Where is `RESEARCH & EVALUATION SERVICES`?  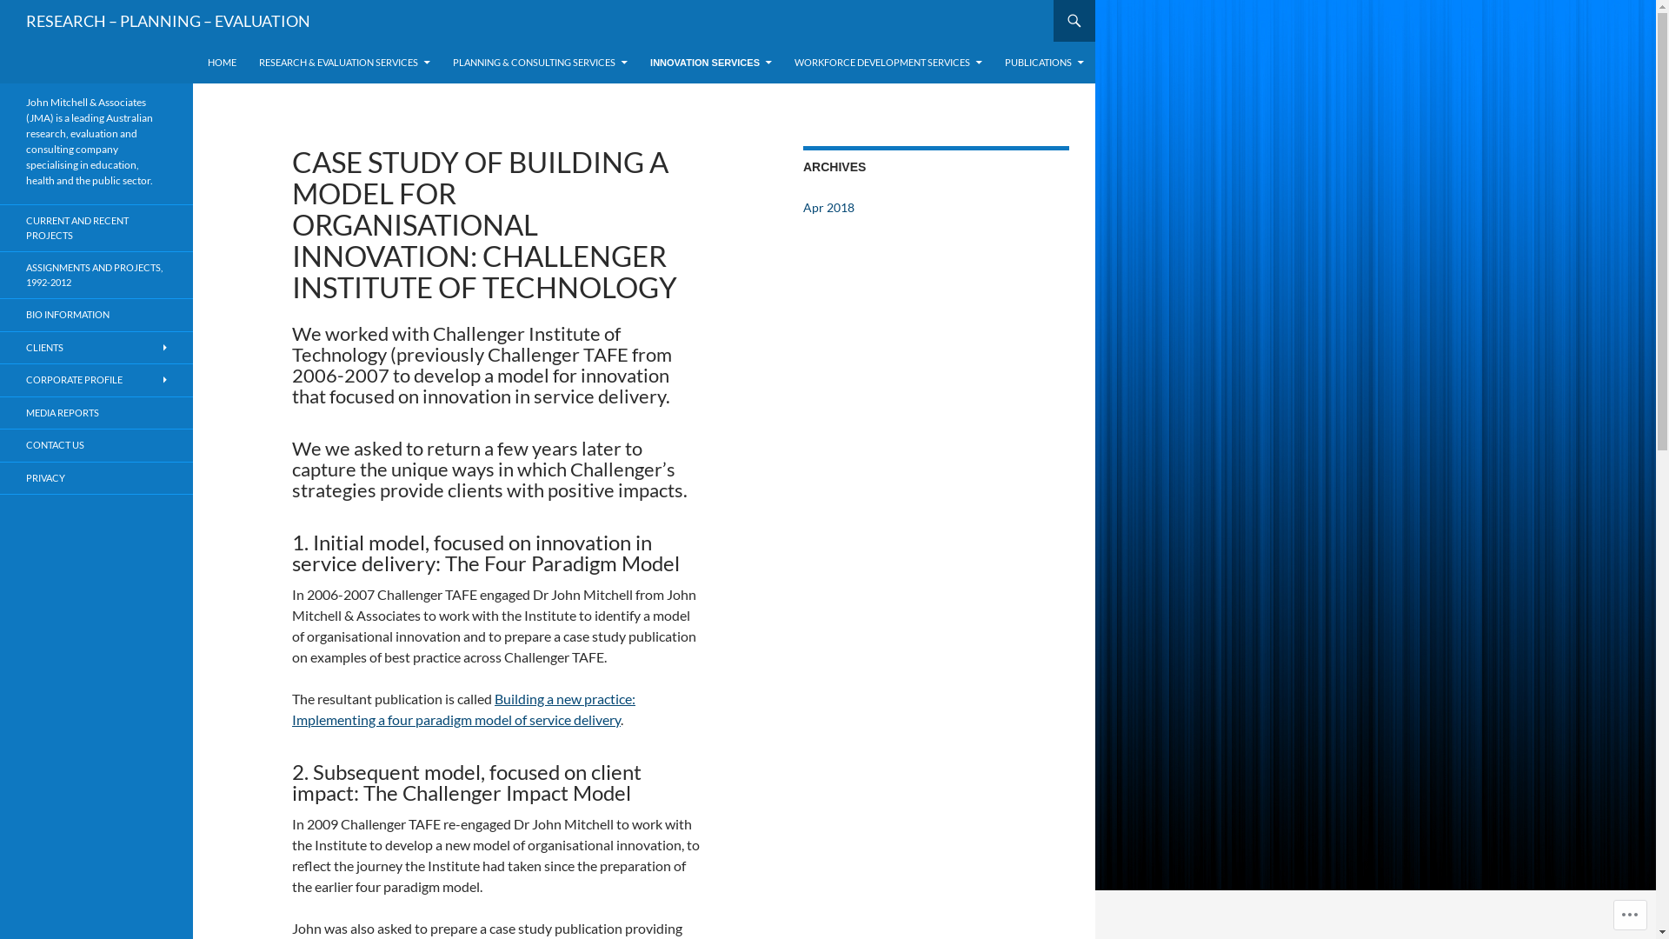
RESEARCH & EVALUATION SERVICES is located at coordinates (344, 63).